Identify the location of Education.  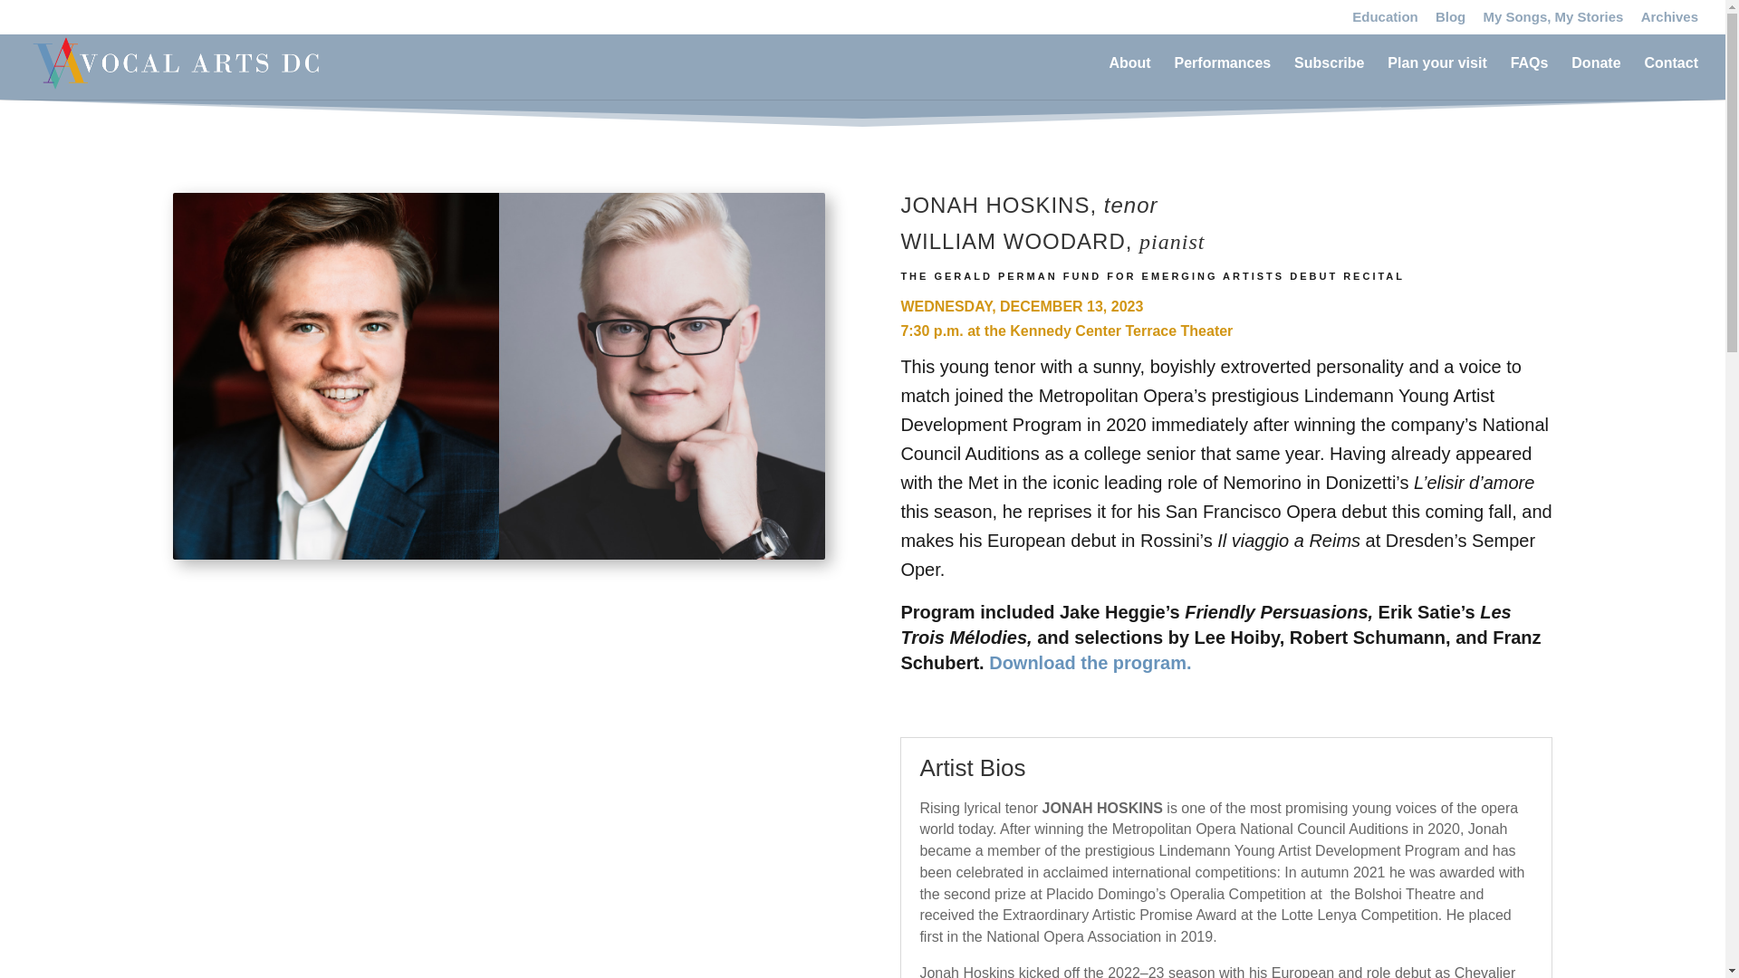
(1386, 21).